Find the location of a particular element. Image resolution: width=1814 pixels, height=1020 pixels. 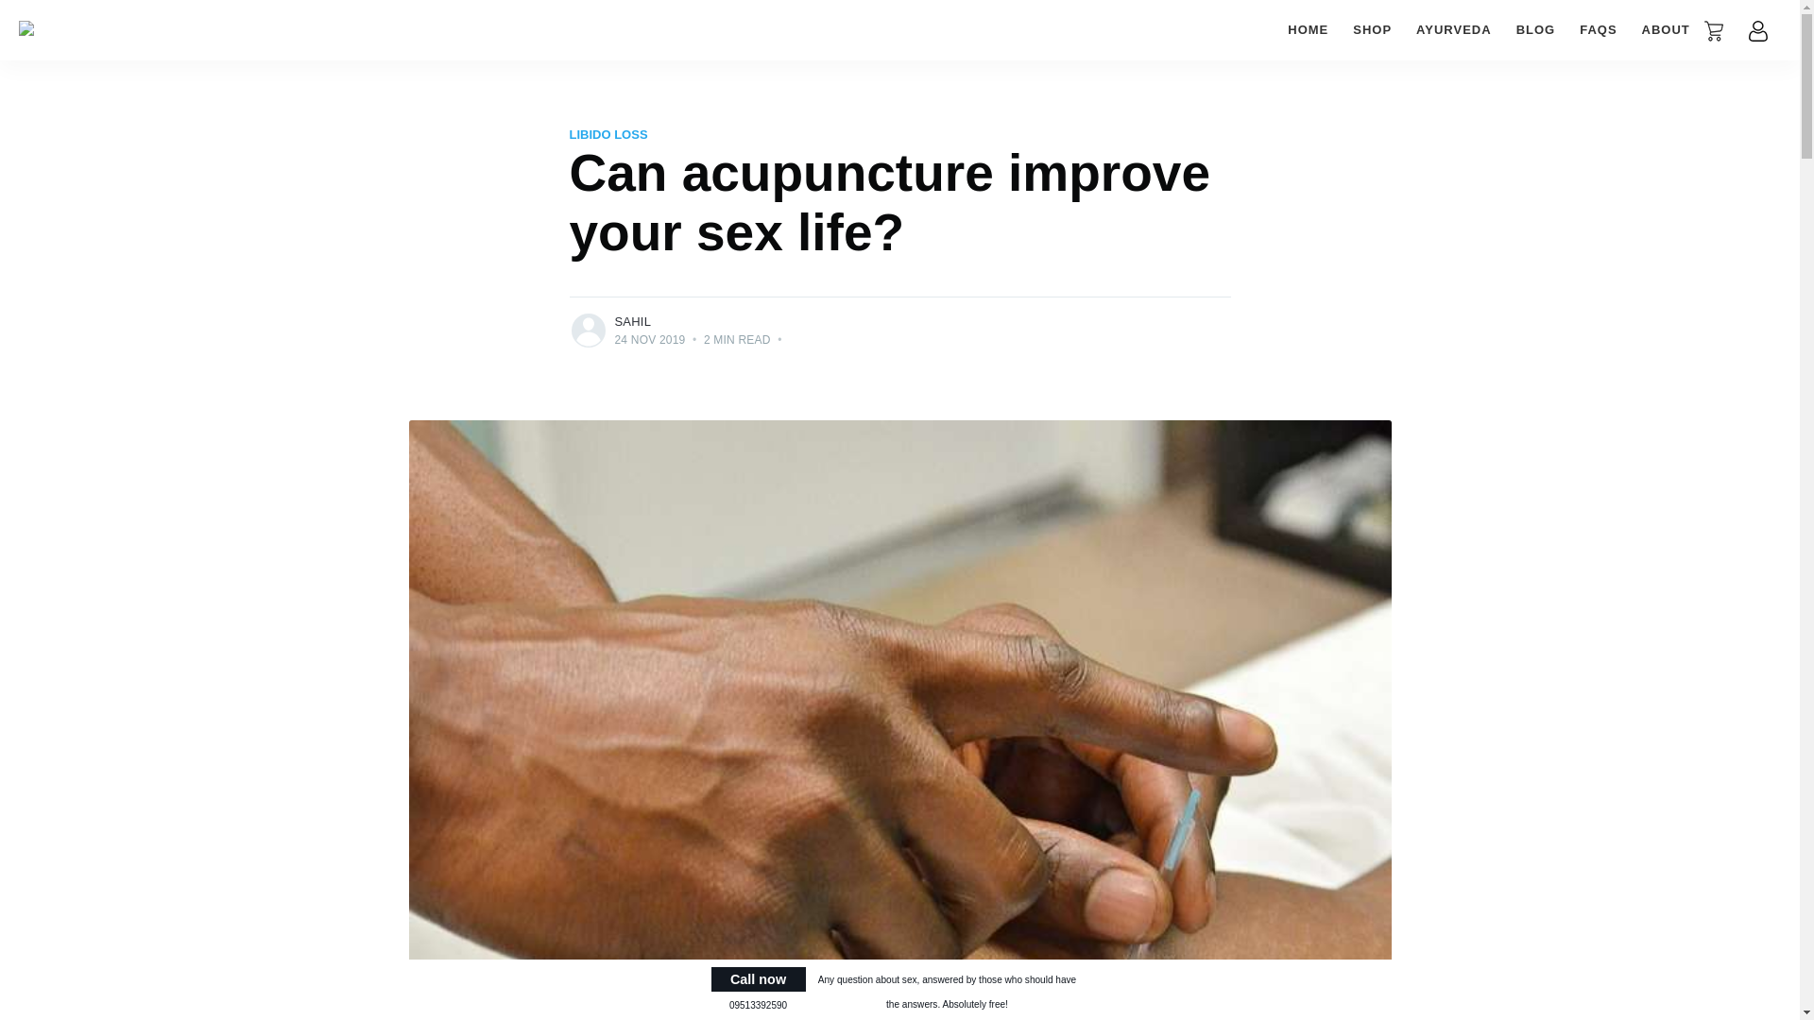

SHOP is located at coordinates (1372, 30).